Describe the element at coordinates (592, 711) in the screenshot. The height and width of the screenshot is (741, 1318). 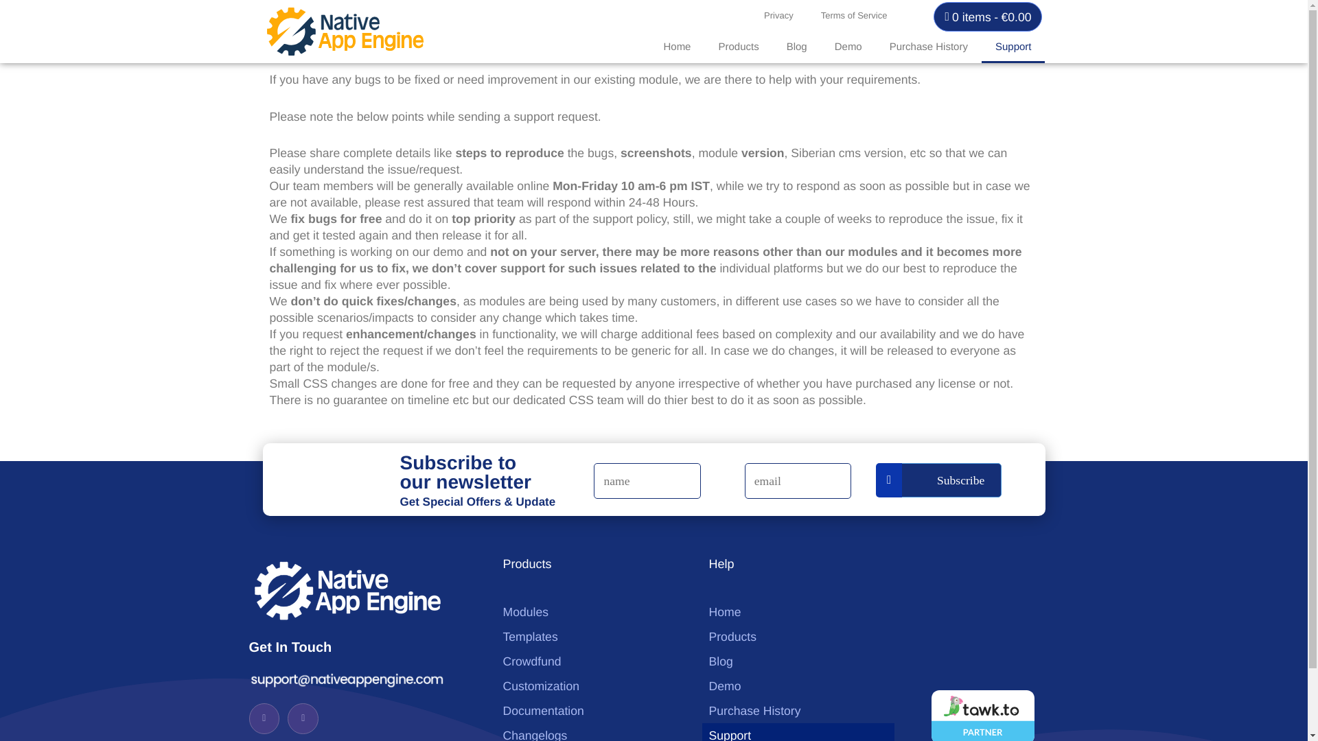
I see `Documentation` at that location.